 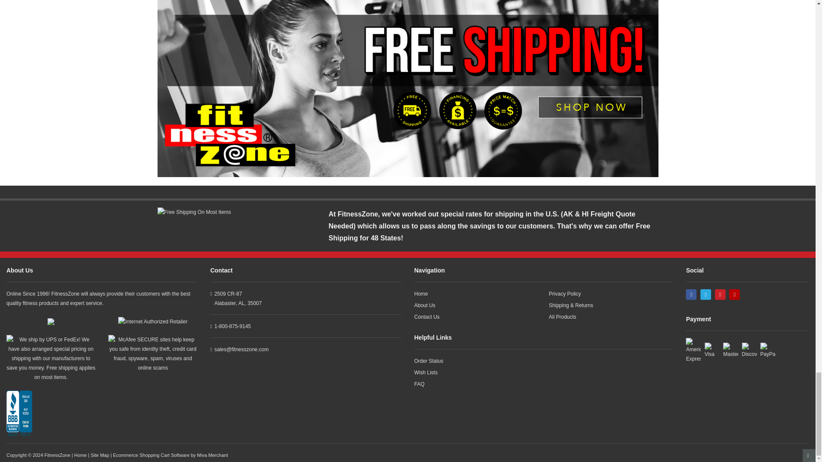 I want to click on Visa, so click(x=712, y=351).